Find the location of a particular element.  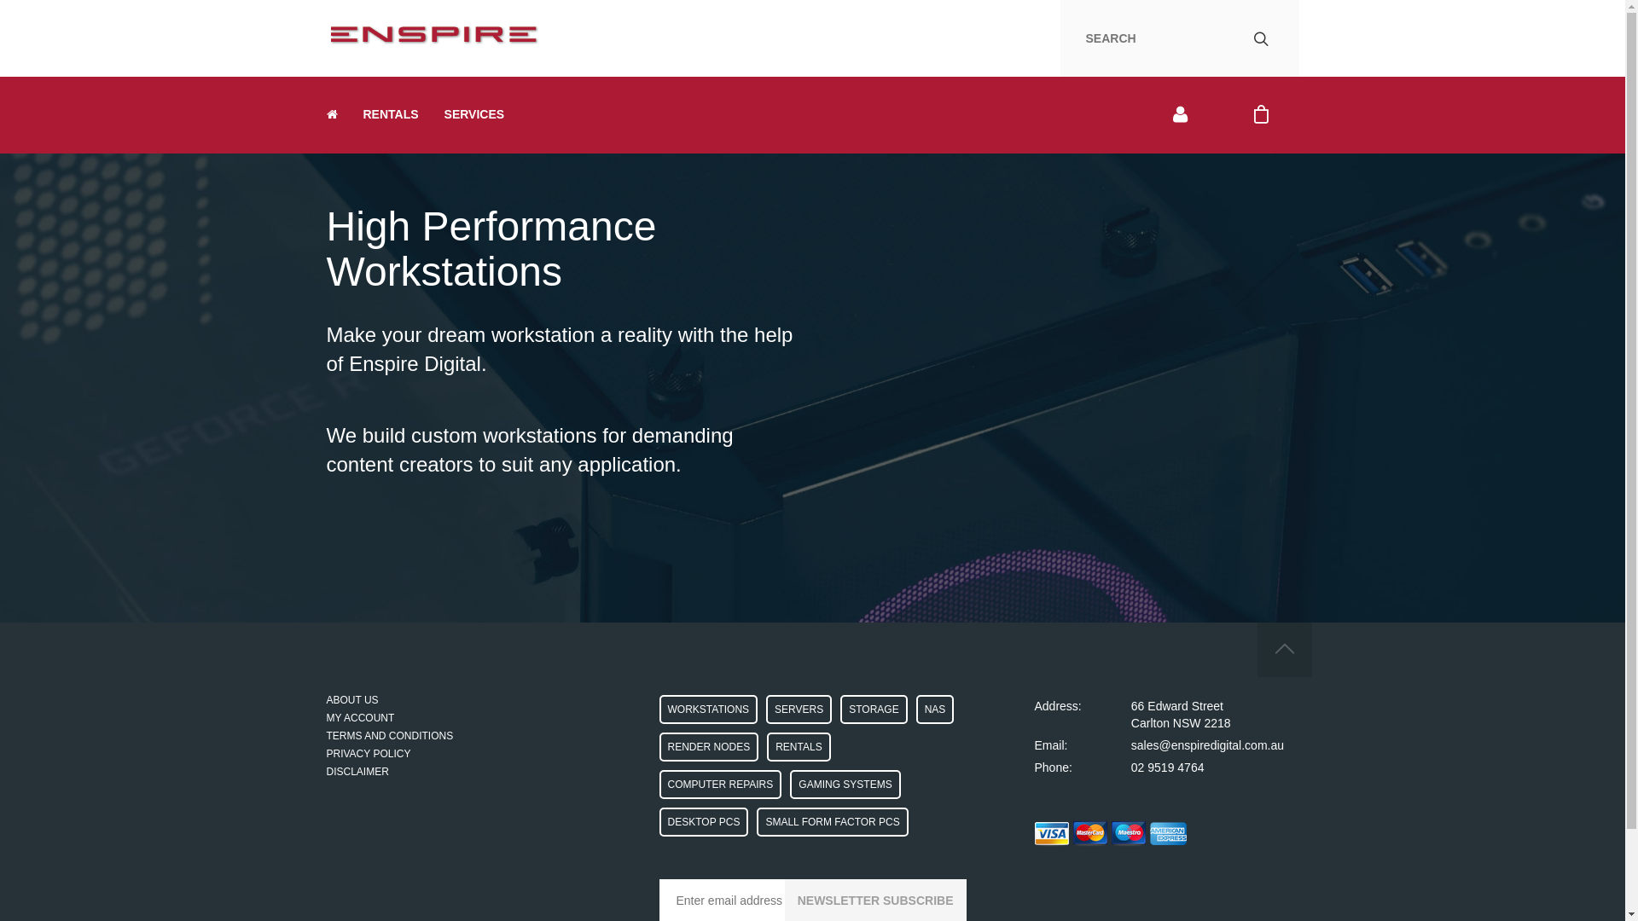

DISCLAIMER is located at coordinates (357, 772).